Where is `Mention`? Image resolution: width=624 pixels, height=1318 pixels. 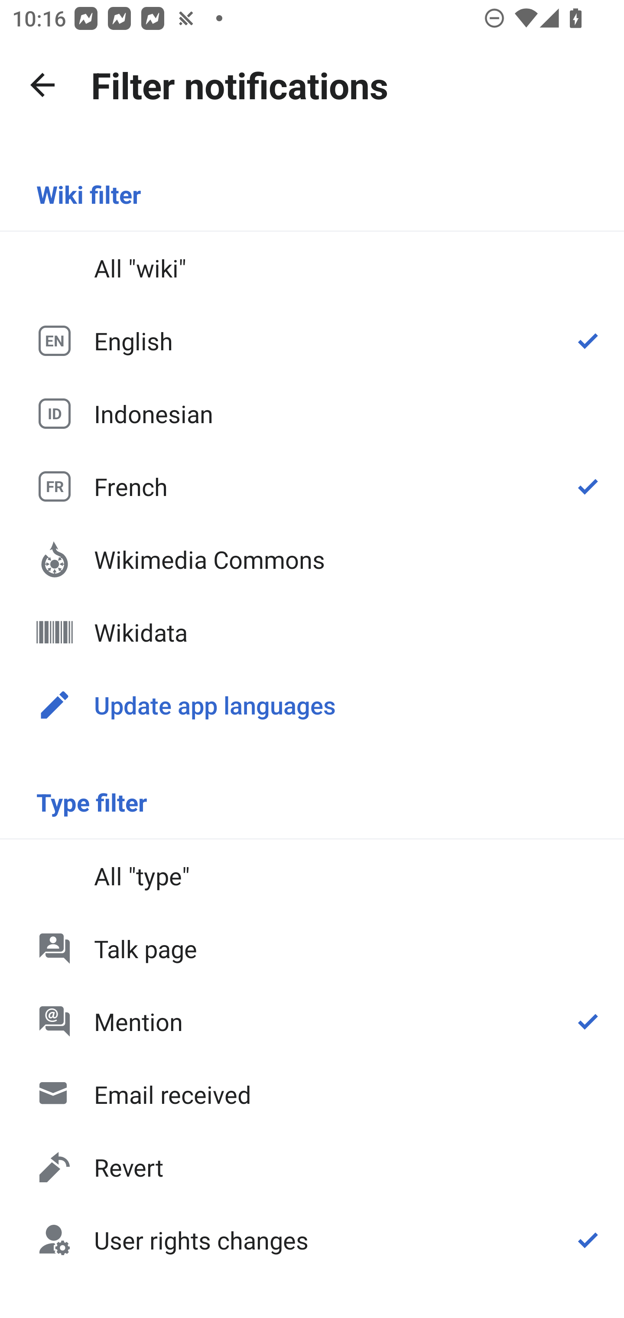 Mention is located at coordinates (312, 1021).